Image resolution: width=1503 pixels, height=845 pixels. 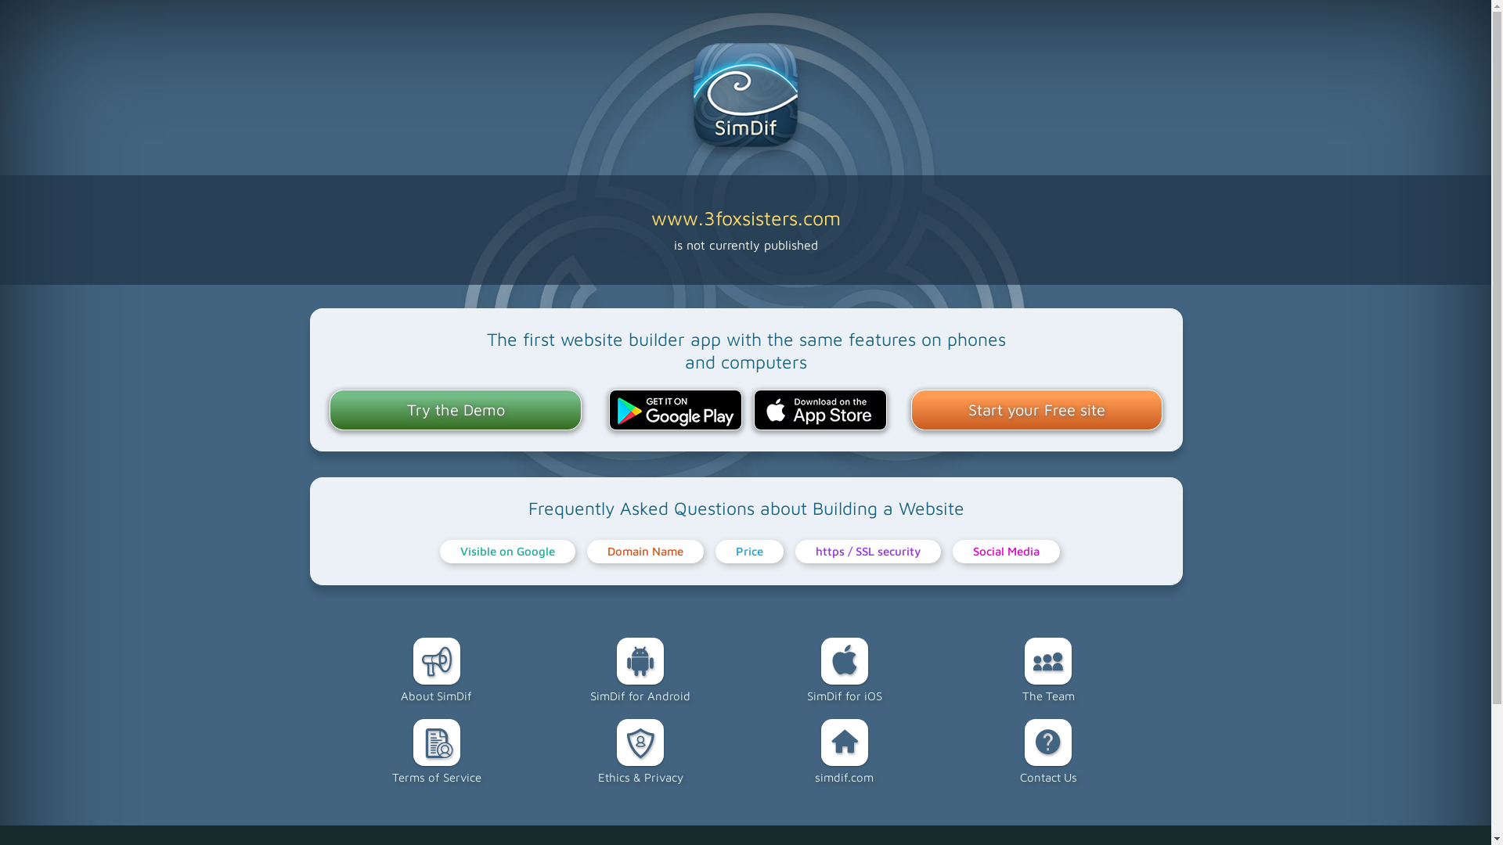 I want to click on Try the Demo, so click(x=456, y=411).